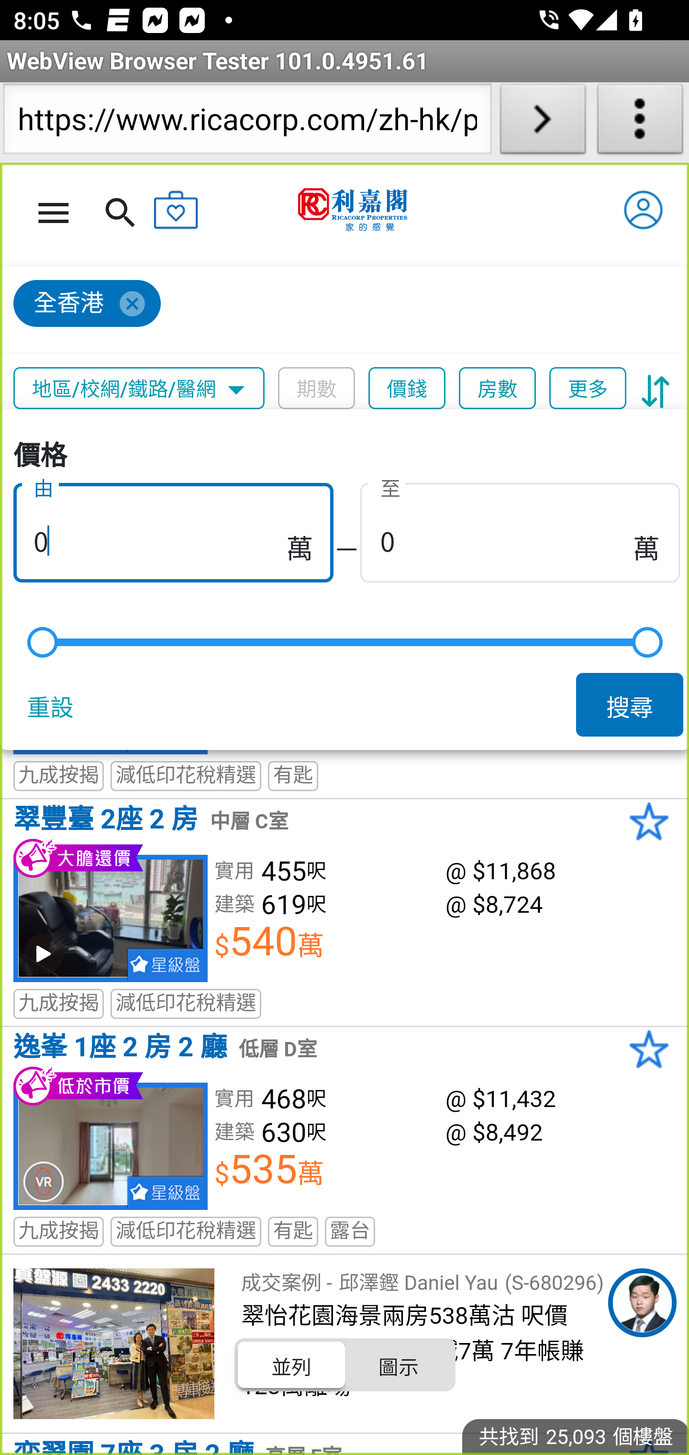  Describe the element at coordinates (54, 705) in the screenshot. I see `重設` at that location.